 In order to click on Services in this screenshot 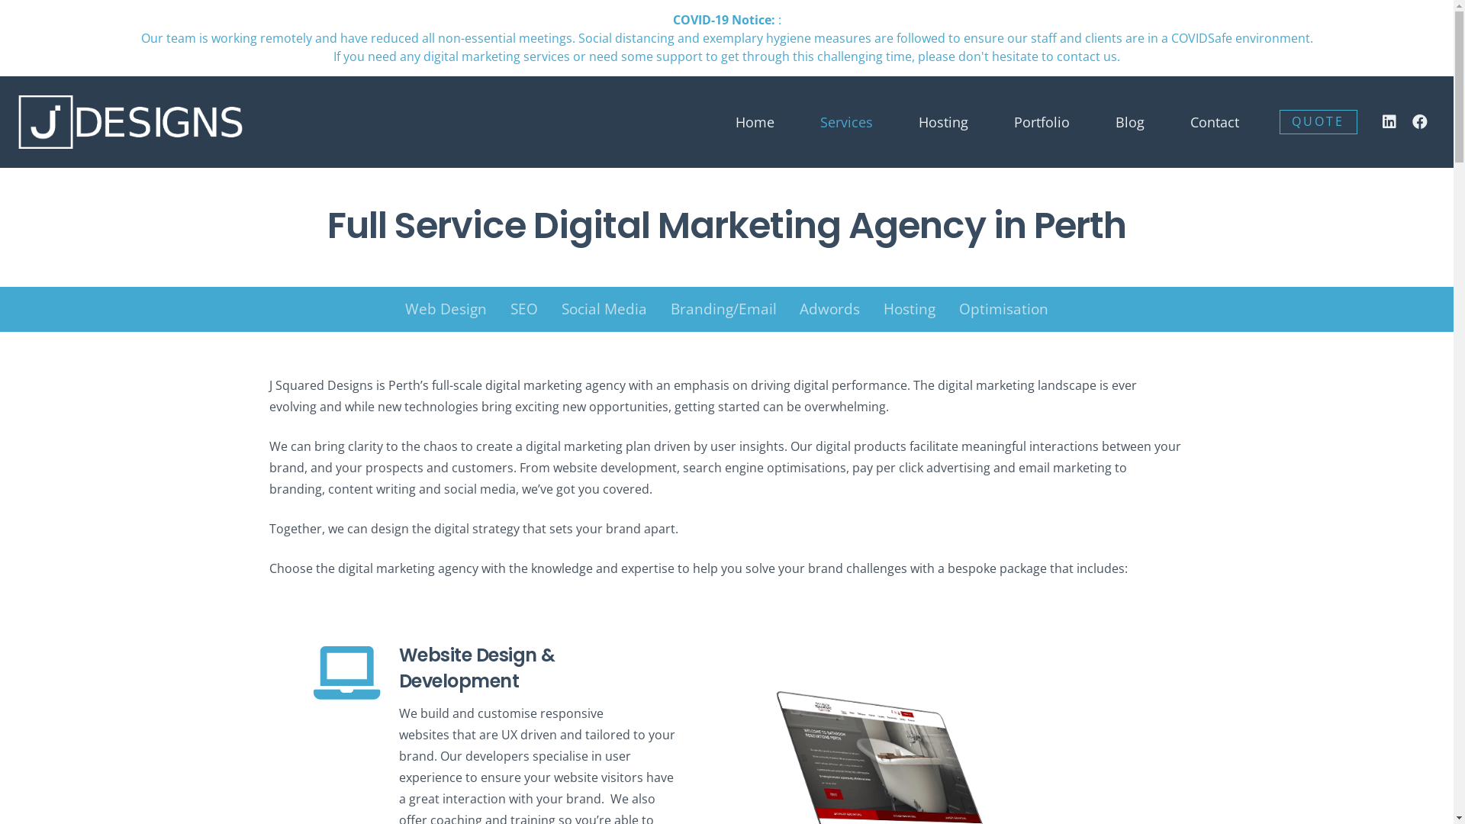, I will do `click(847, 122)`.